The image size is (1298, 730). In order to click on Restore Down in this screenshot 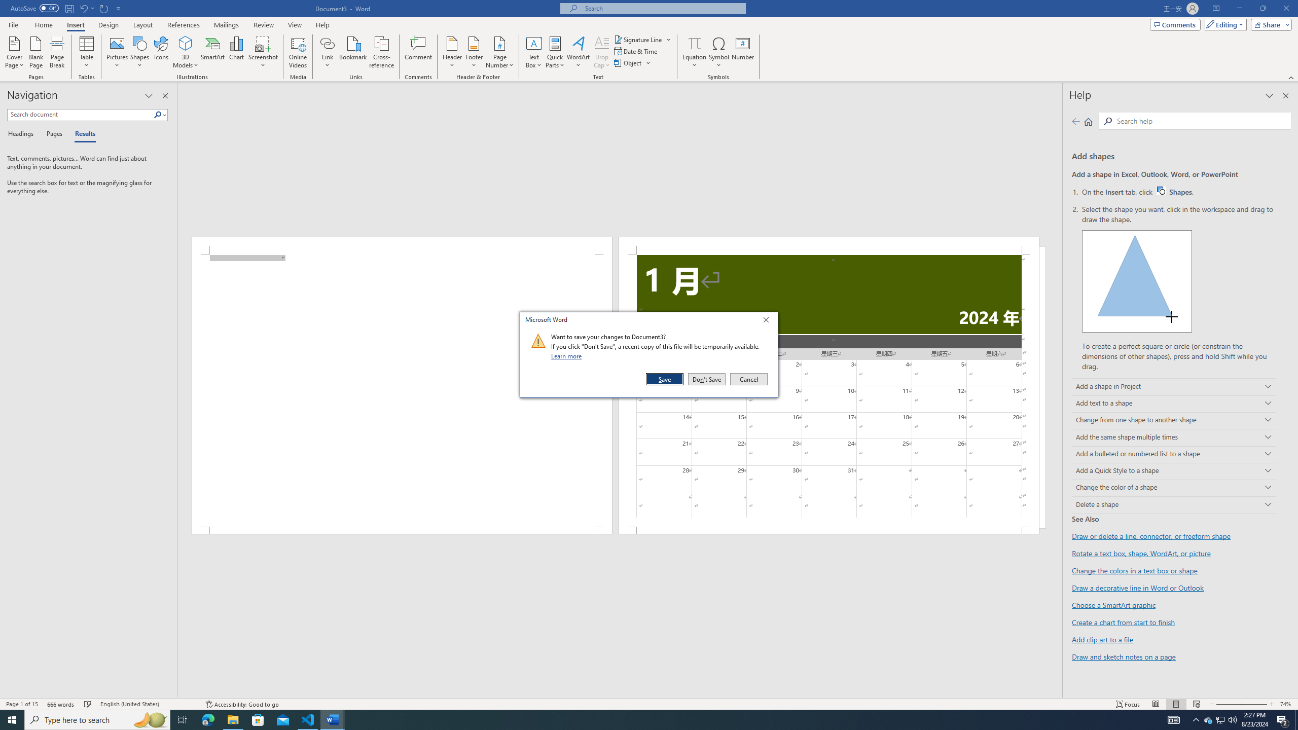, I will do `click(1263, 9)`.